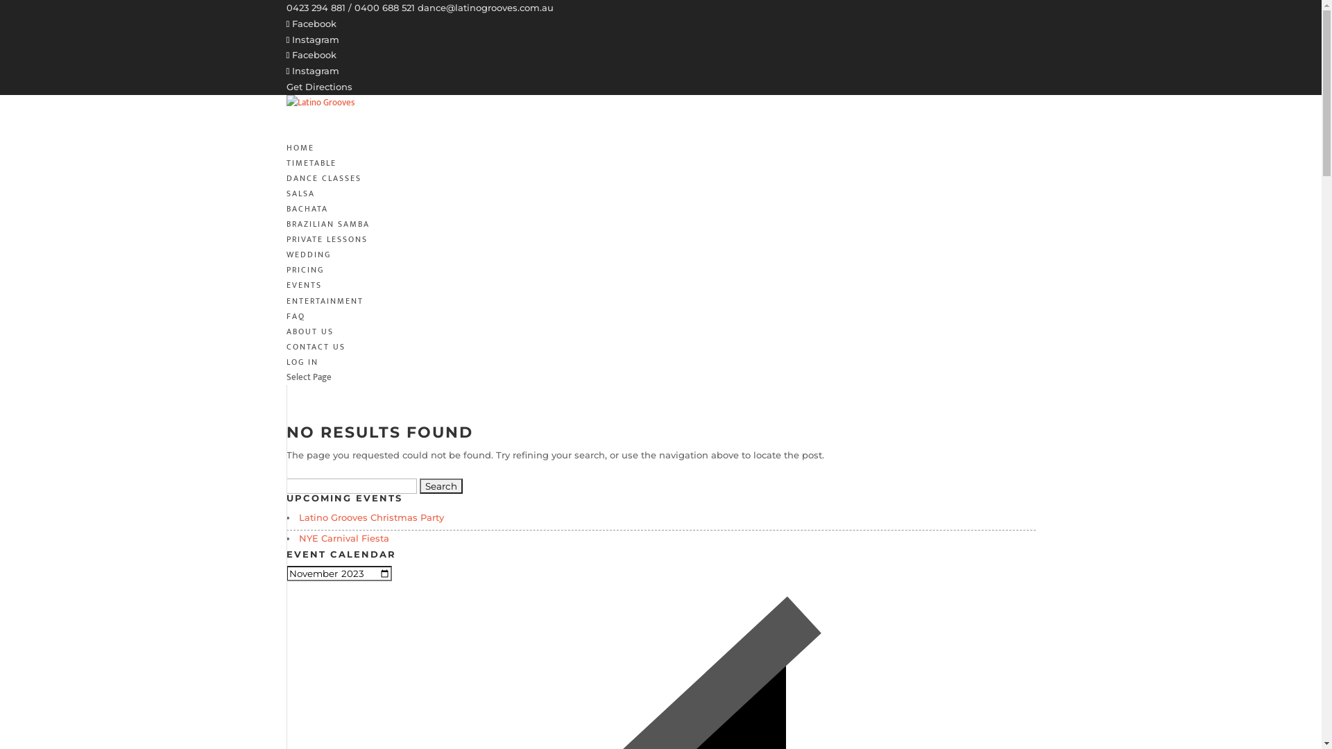  Describe the element at coordinates (318, 87) in the screenshot. I see `Get Directions` at that location.